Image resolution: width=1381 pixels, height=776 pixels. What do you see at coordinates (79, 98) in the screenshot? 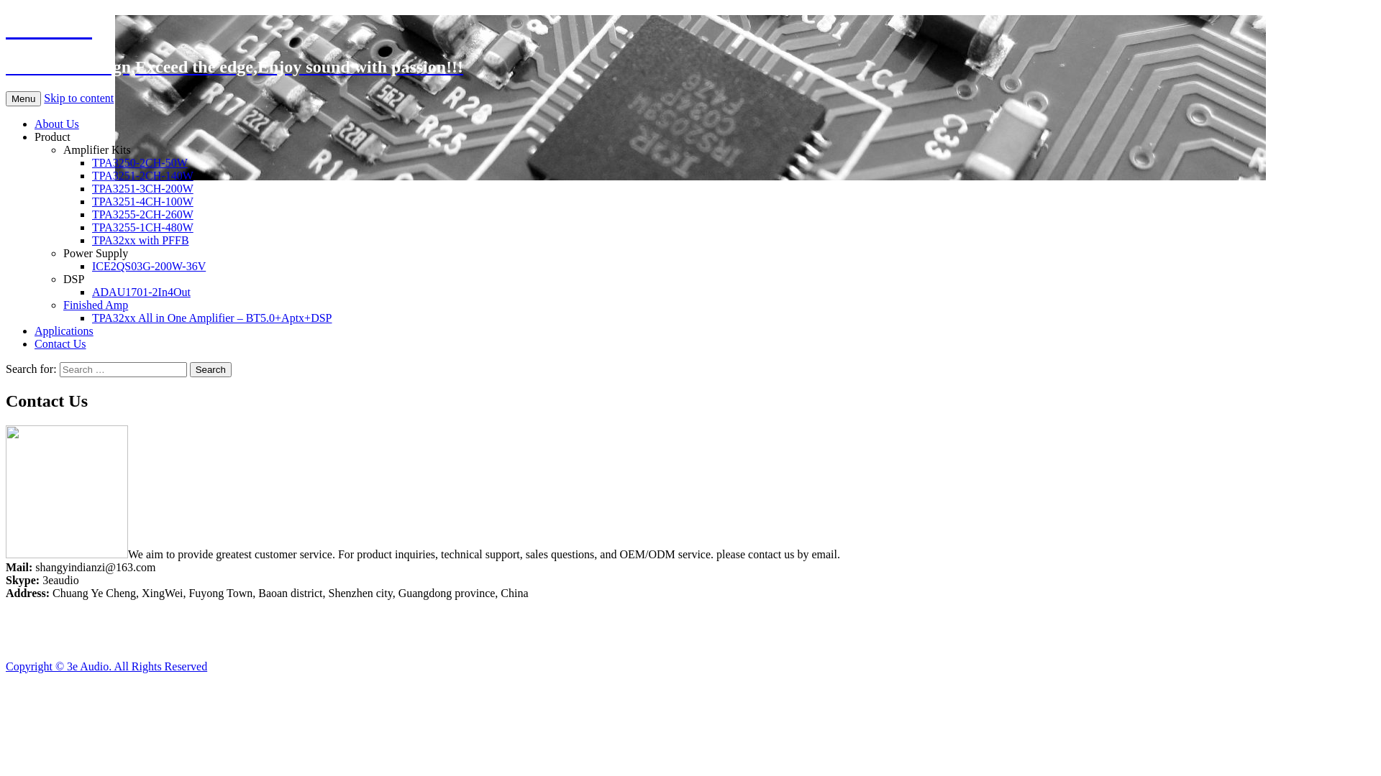
I see `Skip to content` at bounding box center [79, 98].